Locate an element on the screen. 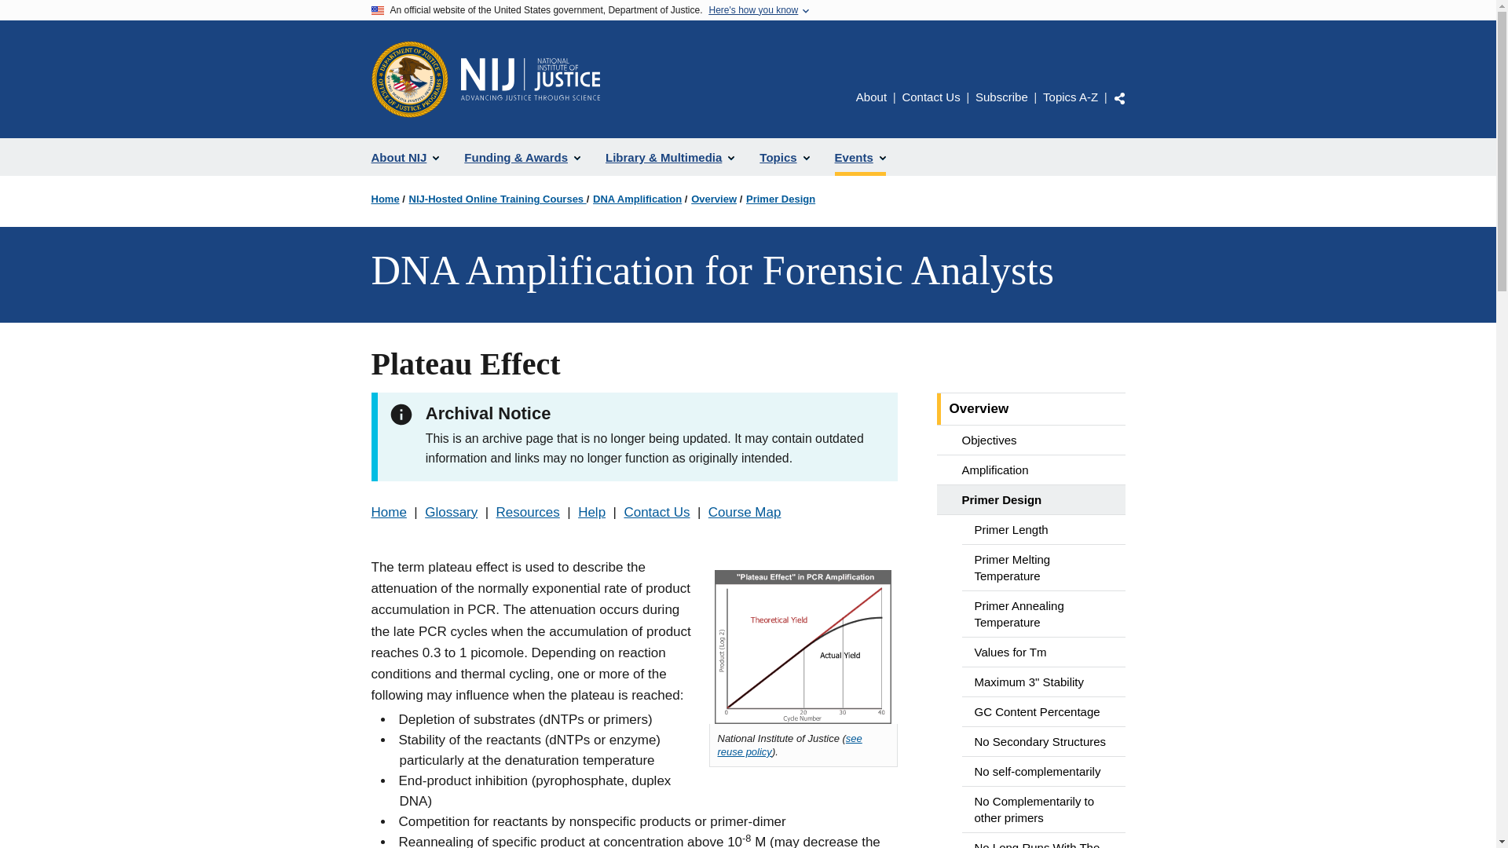 Image resolution: width=1508 pixels, height=848 pixels. Glossary is located at coordinates (451, 512).